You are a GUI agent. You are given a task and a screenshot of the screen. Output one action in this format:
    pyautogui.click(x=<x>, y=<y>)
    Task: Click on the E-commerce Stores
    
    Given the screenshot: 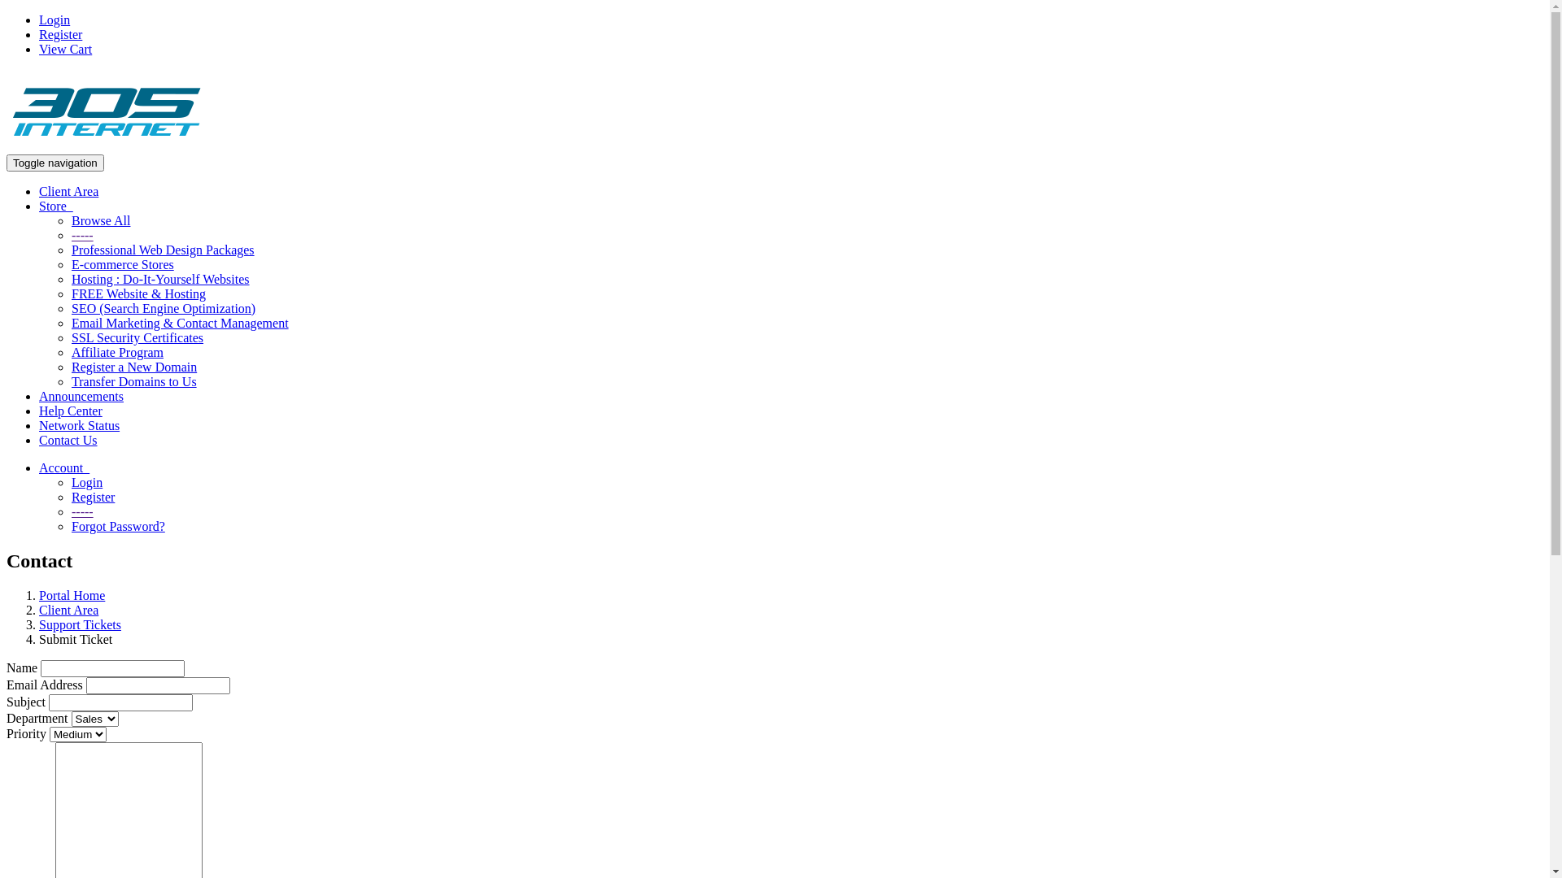 What is the action you would take?
    pyautogui.click(x=123, y=265)
    